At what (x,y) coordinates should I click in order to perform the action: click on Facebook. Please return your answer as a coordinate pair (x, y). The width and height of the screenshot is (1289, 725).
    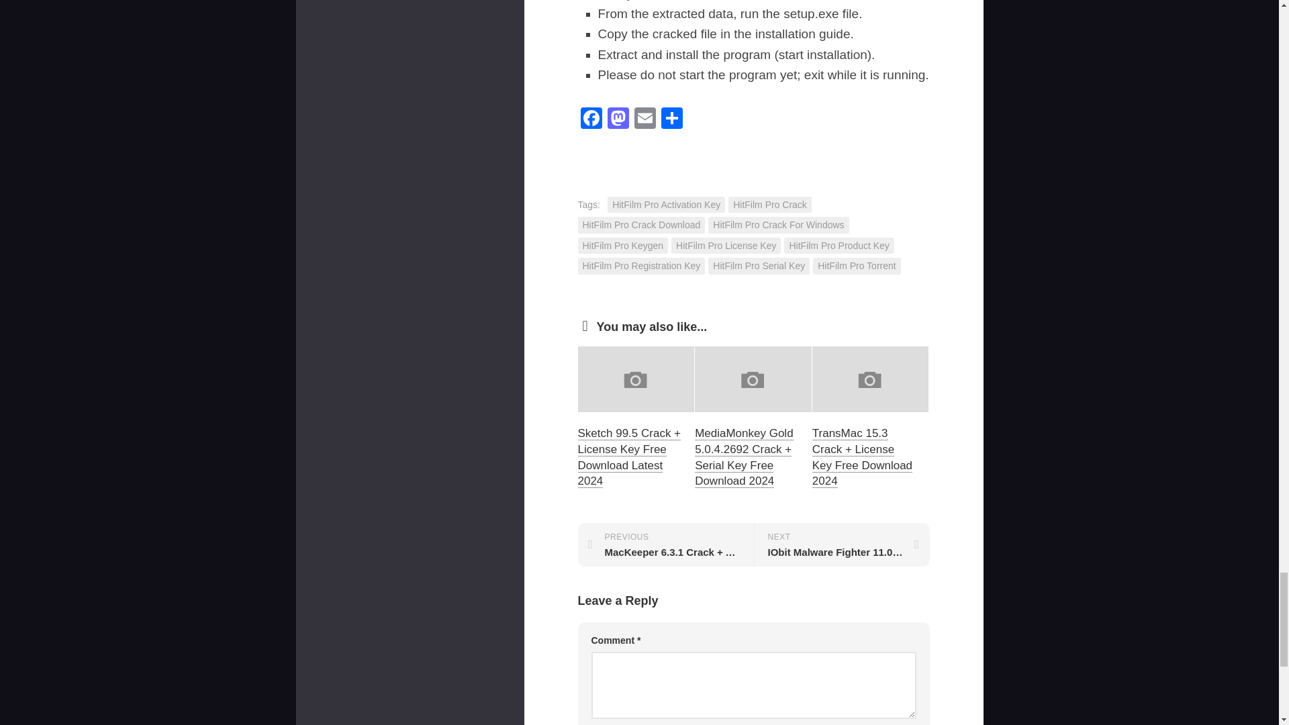
    Looking at the image, I should click on (591, 119).